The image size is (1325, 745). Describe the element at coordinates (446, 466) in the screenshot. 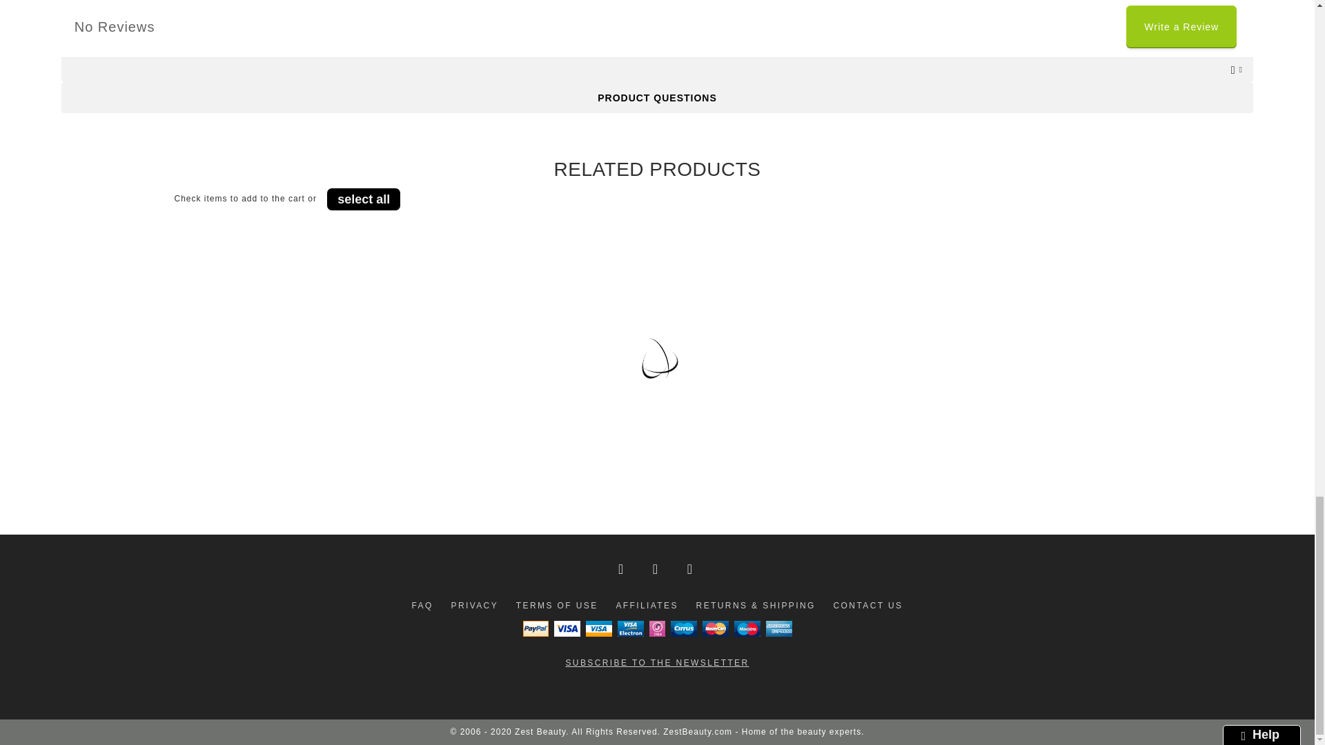

I see `6001` at that location.